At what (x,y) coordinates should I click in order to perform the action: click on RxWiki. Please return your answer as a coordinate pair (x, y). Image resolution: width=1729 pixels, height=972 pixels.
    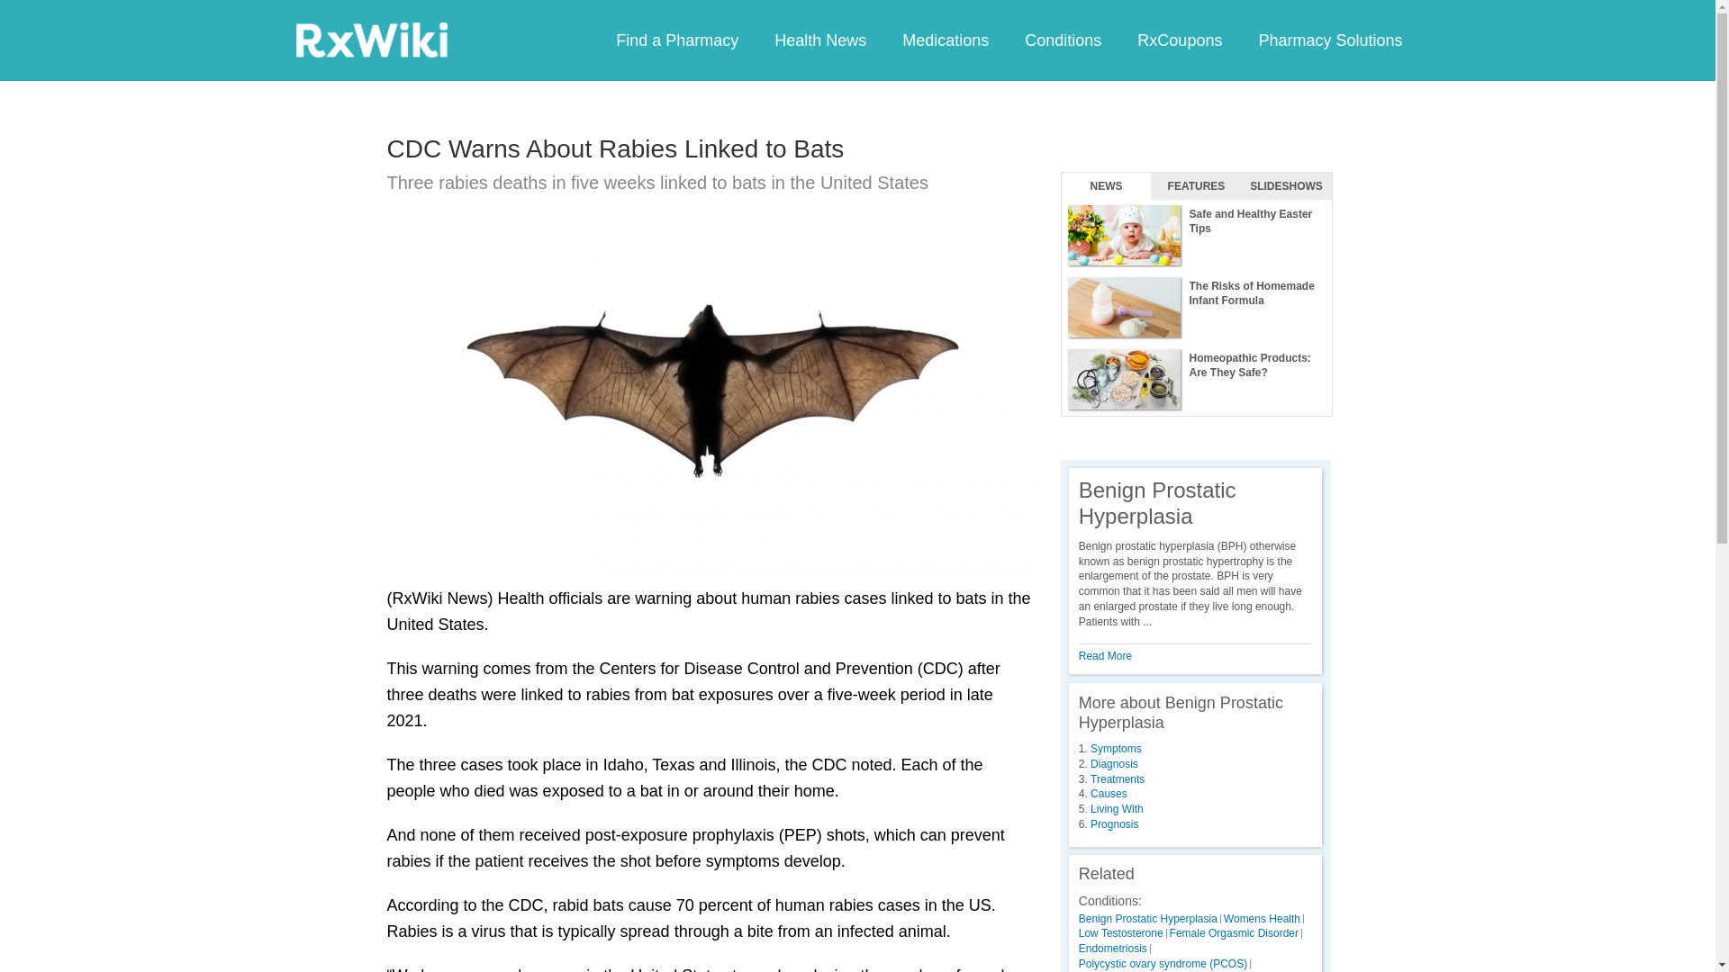
    Looking at the image, I should click on (371, 39).